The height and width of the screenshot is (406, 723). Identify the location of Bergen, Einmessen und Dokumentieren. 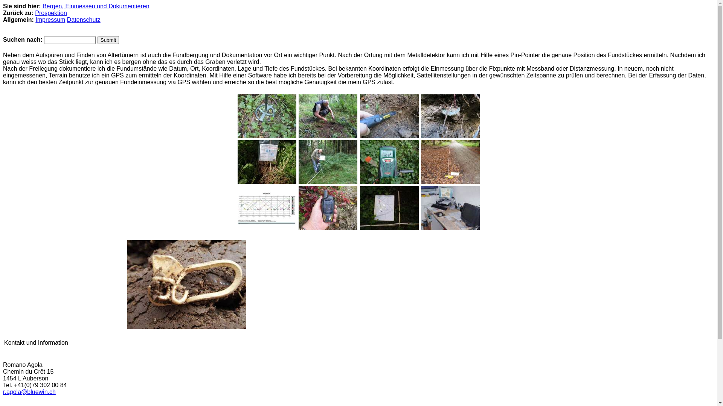
(96, 6).